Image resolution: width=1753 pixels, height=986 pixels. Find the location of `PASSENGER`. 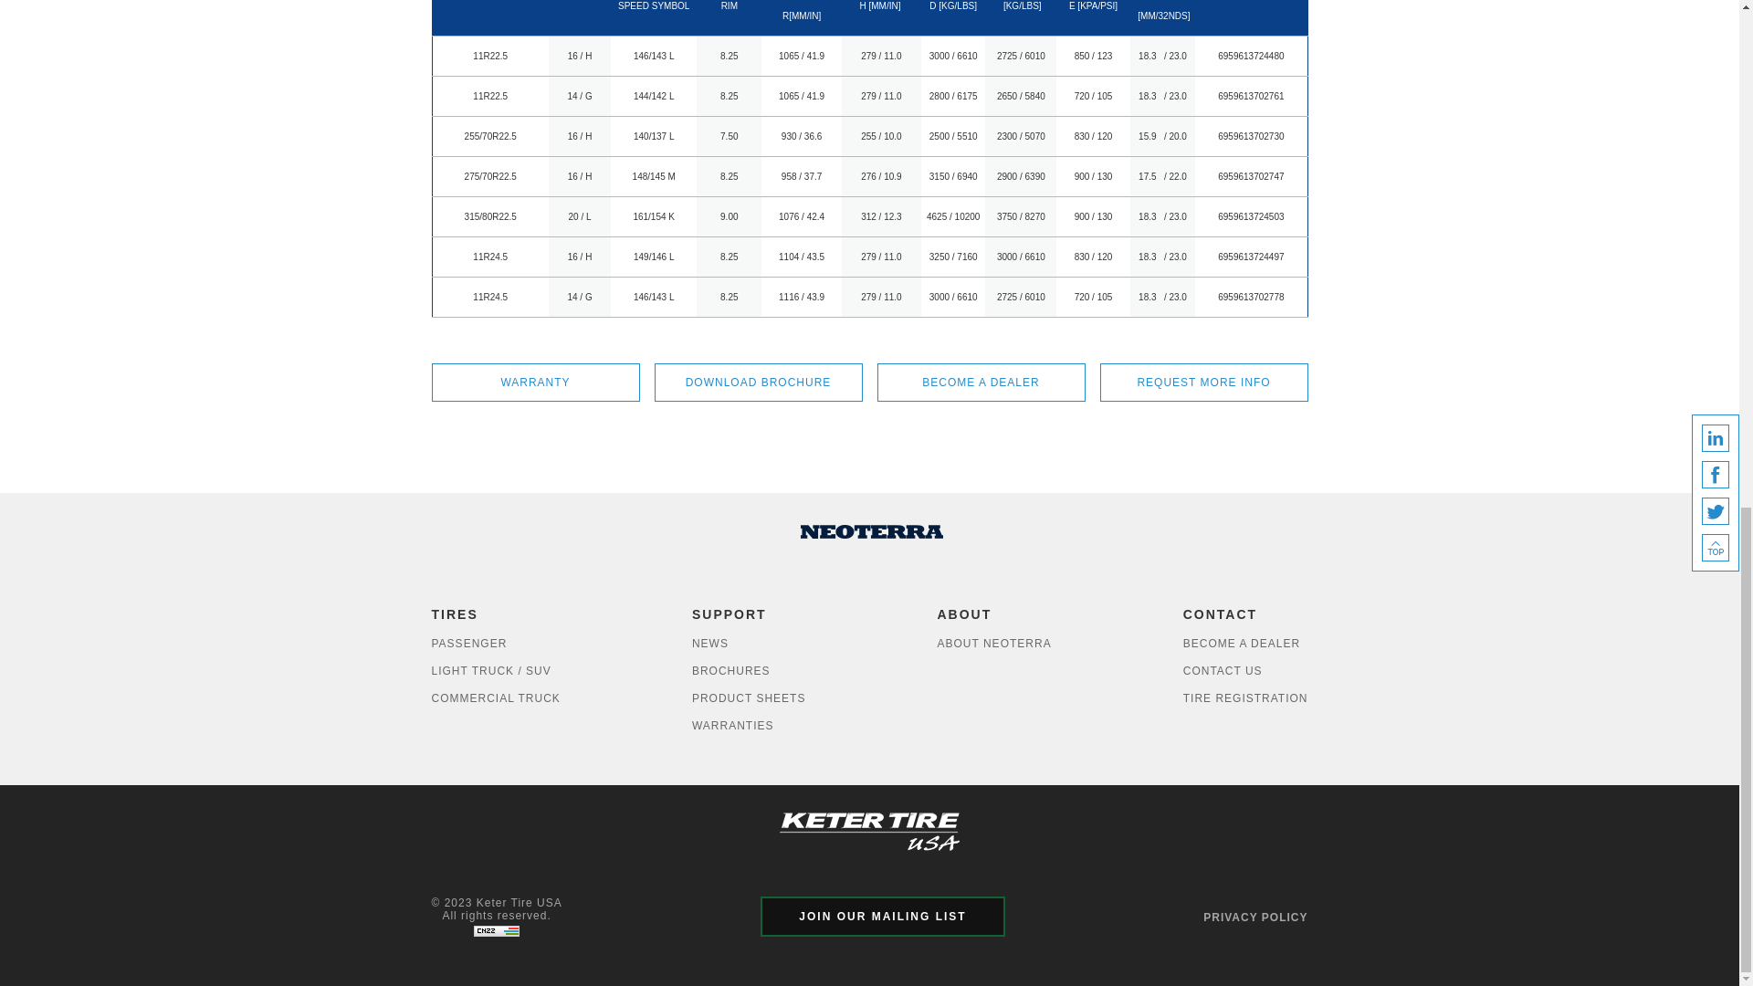

PASSENGER is located at coordinates (495, 644).